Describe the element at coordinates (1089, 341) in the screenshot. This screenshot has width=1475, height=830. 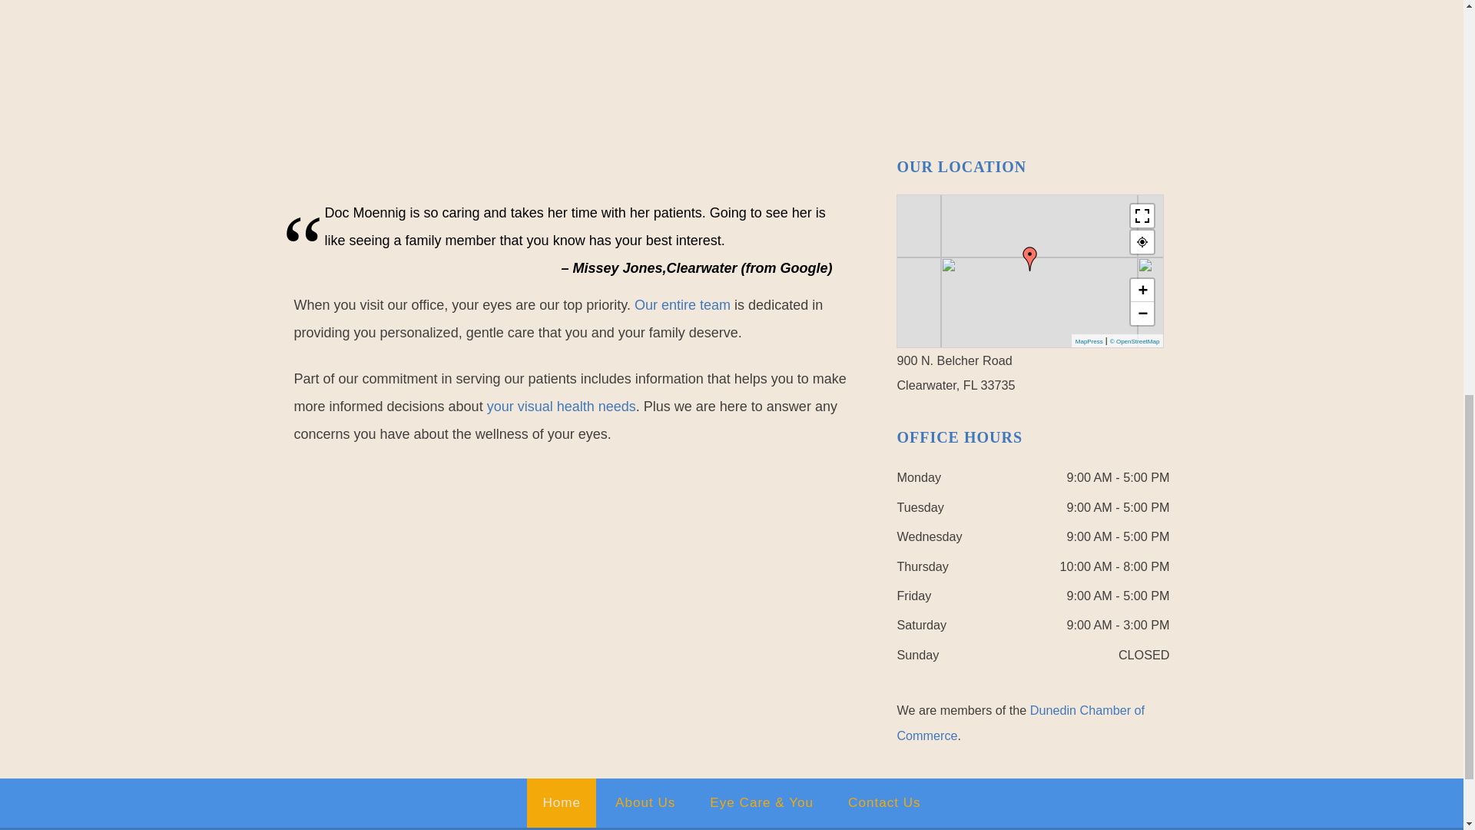
I see `MapPress` at that location.